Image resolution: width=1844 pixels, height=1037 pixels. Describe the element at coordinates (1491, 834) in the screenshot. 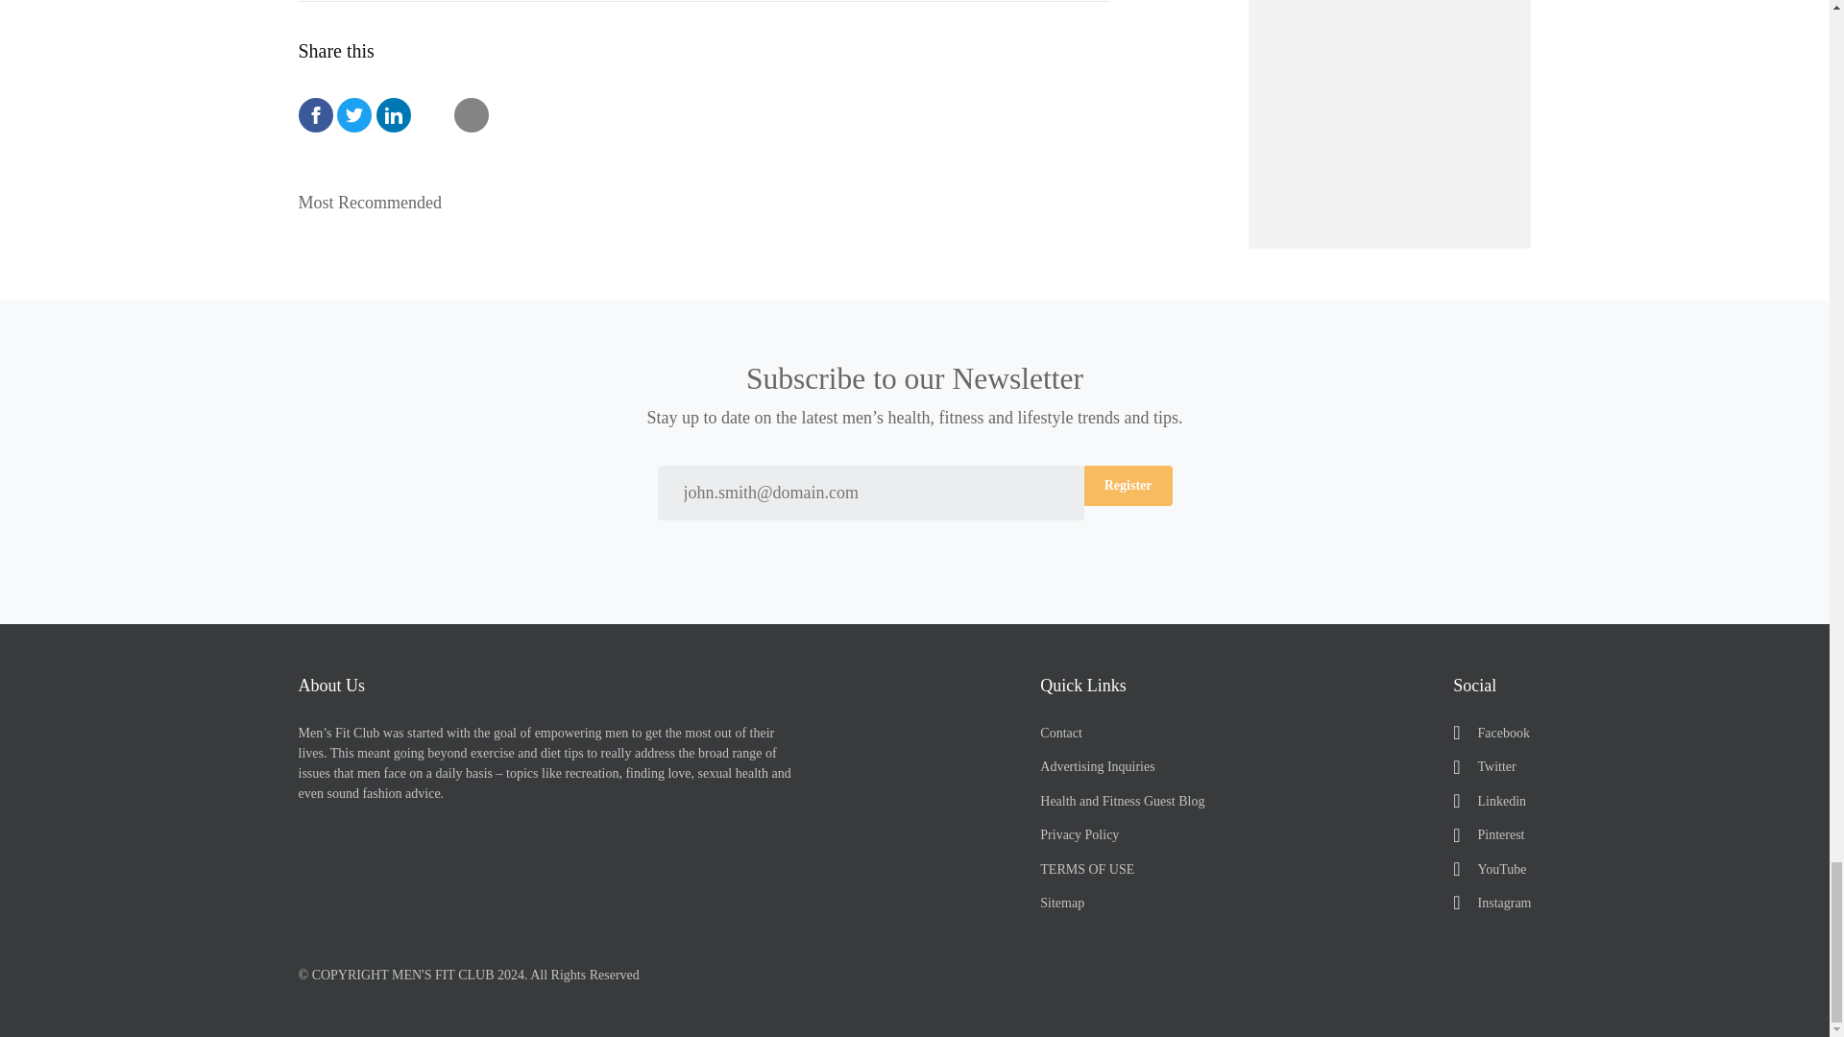

I see `Pinterest` at that location.